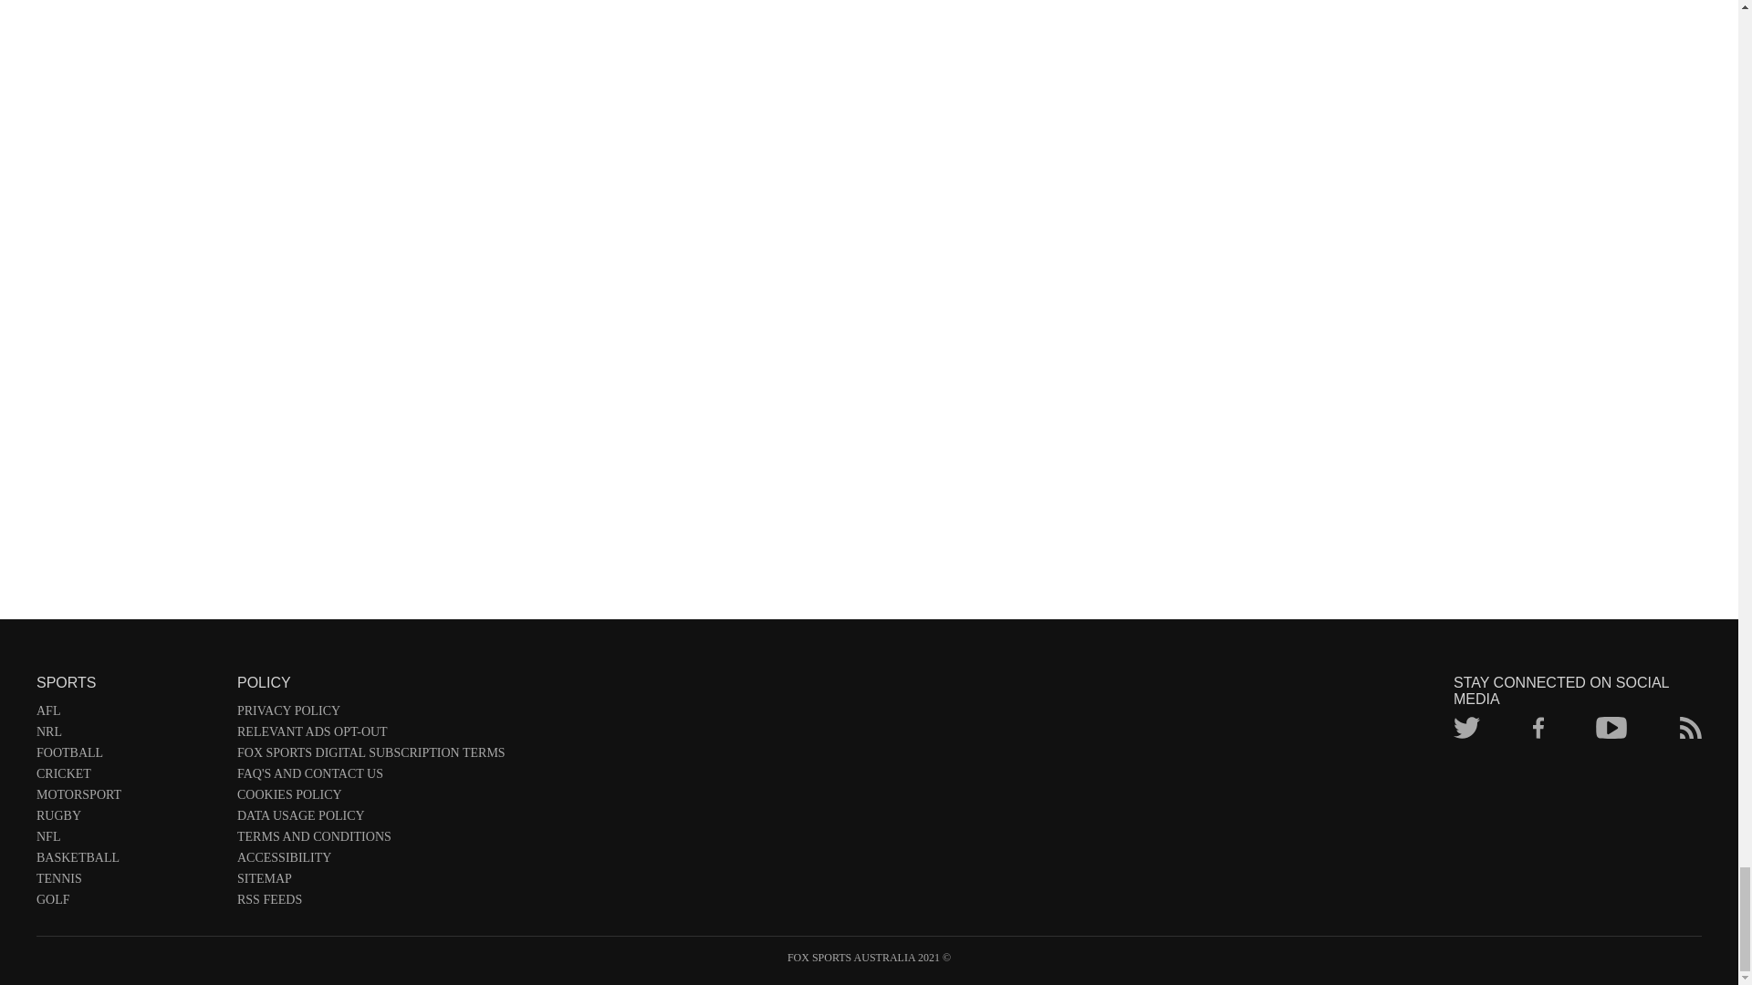 This screenshot has height=985, width=1752. Describe the element at coordinates (370, 798) in the screenshot. I see `COOKIES POLICY` at that location.